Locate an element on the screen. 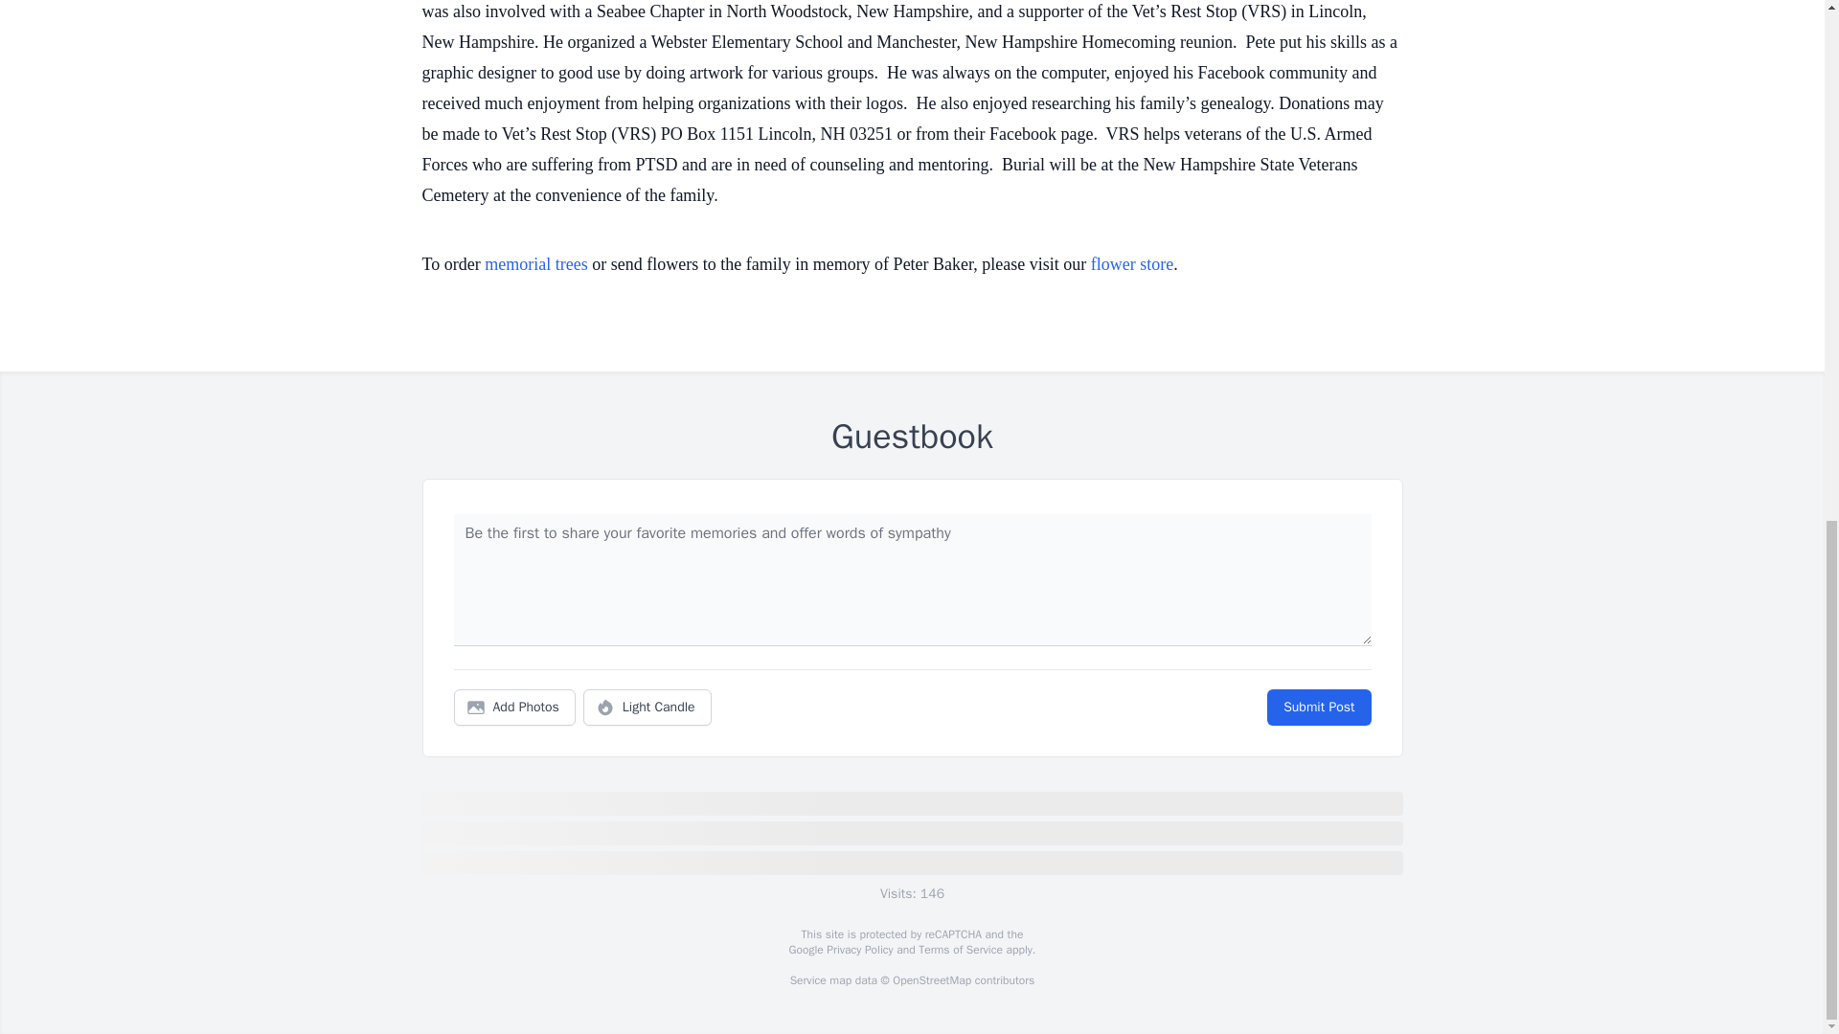 The height and width of the screenshot is (1034, 1839). OpenStreetMap is located at coordinates (931, 980).